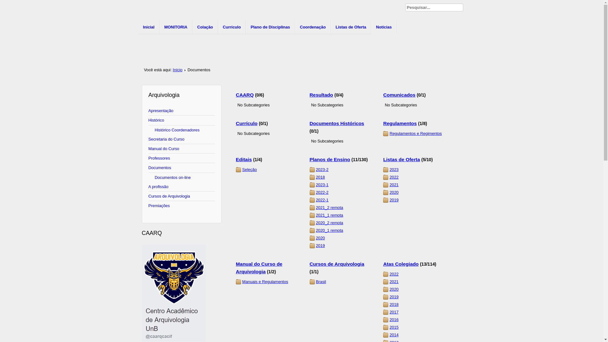 This screenshot has height=342, width=608. I want to click on Manuais e Regulamentos, so click(265, 282).